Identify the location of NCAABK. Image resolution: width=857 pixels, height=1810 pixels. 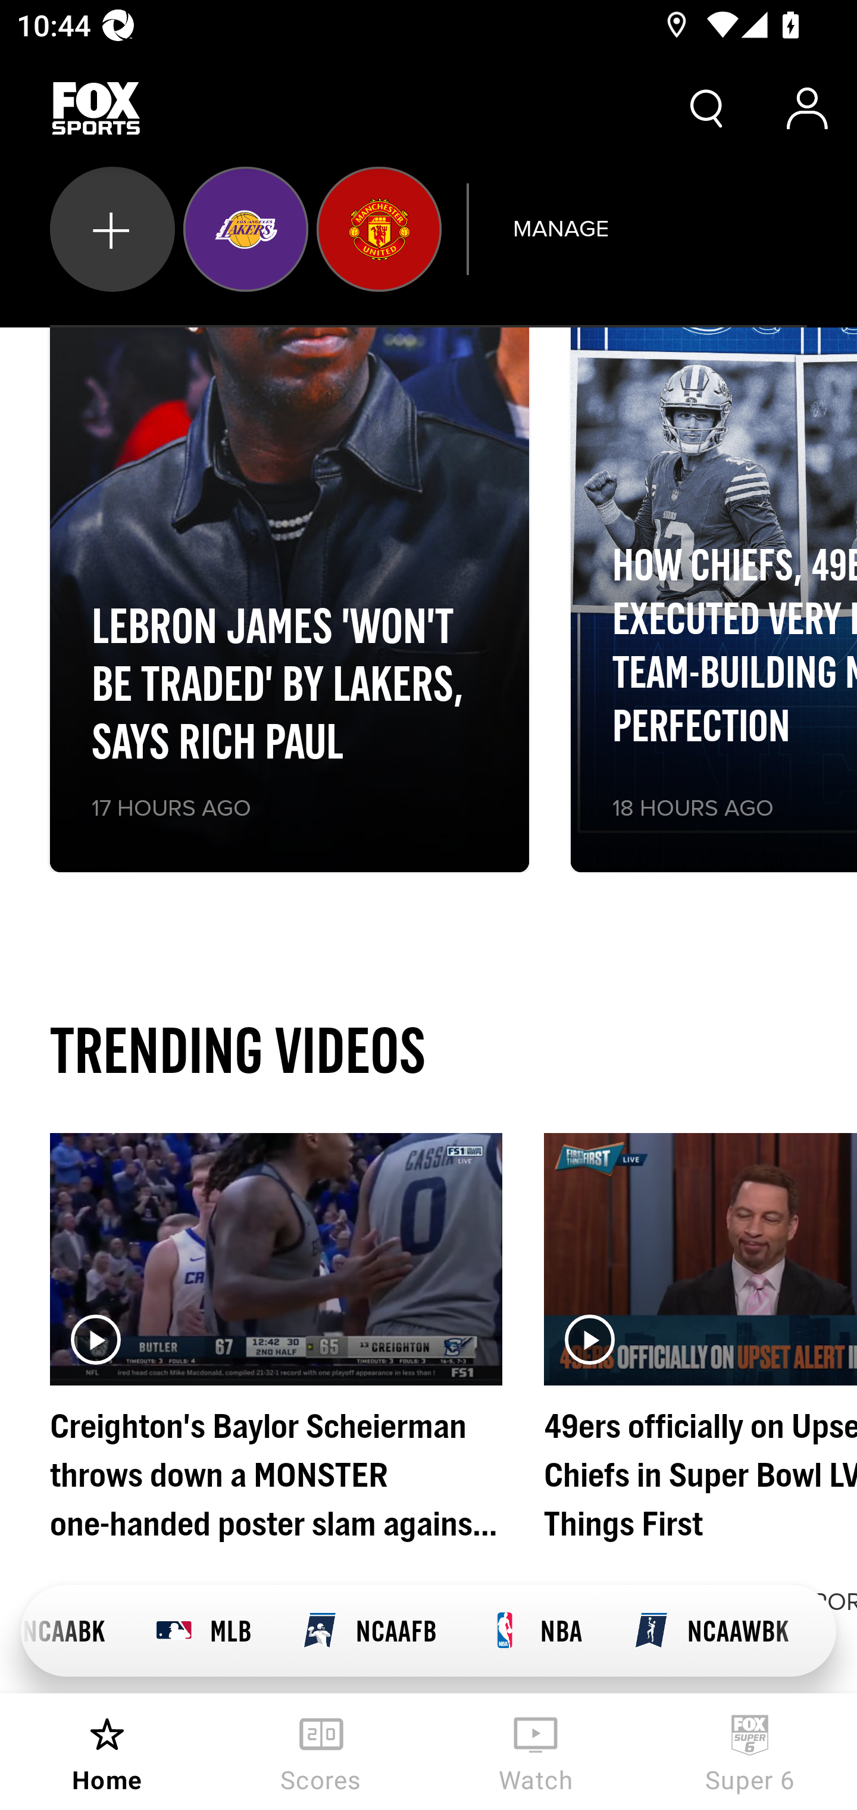
(75, 1631).